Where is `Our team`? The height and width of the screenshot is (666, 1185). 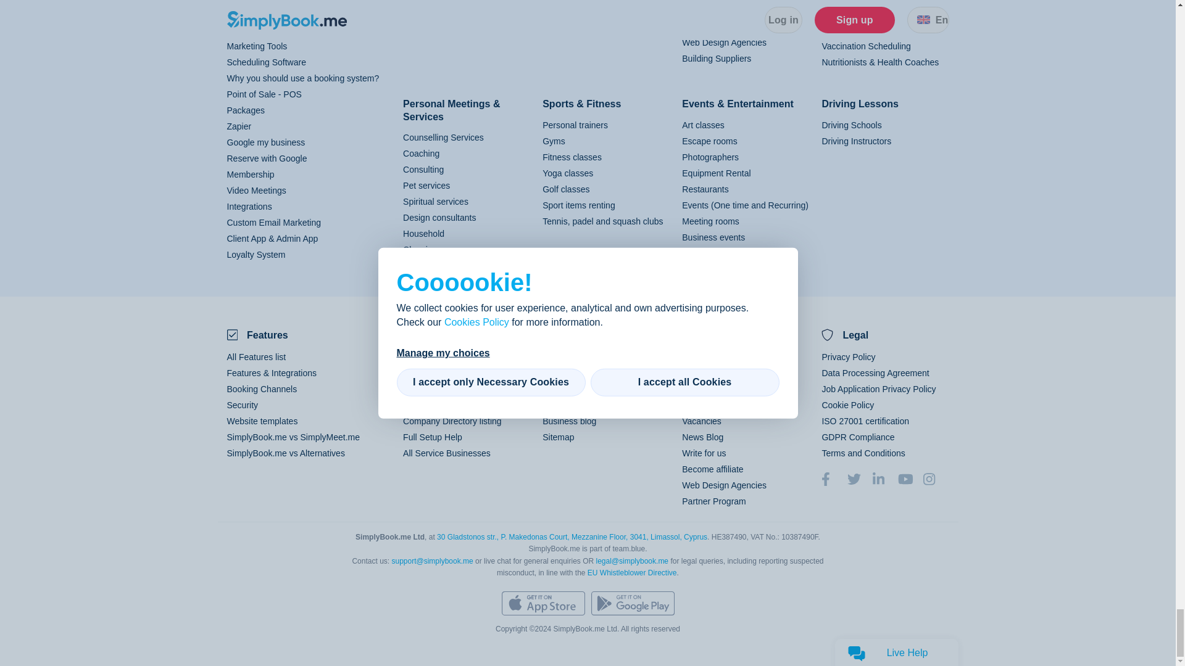 Our team is located at coordinates (700, 389).